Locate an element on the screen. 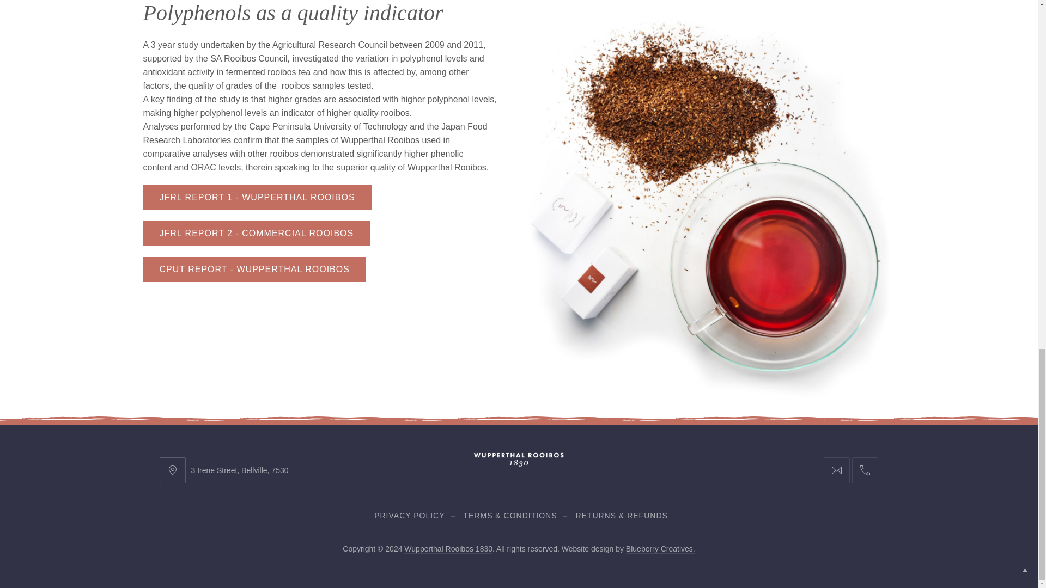 This screenshot has width=1046, height=588. PRIVACY POLICY is located at coordinates (409, 515).